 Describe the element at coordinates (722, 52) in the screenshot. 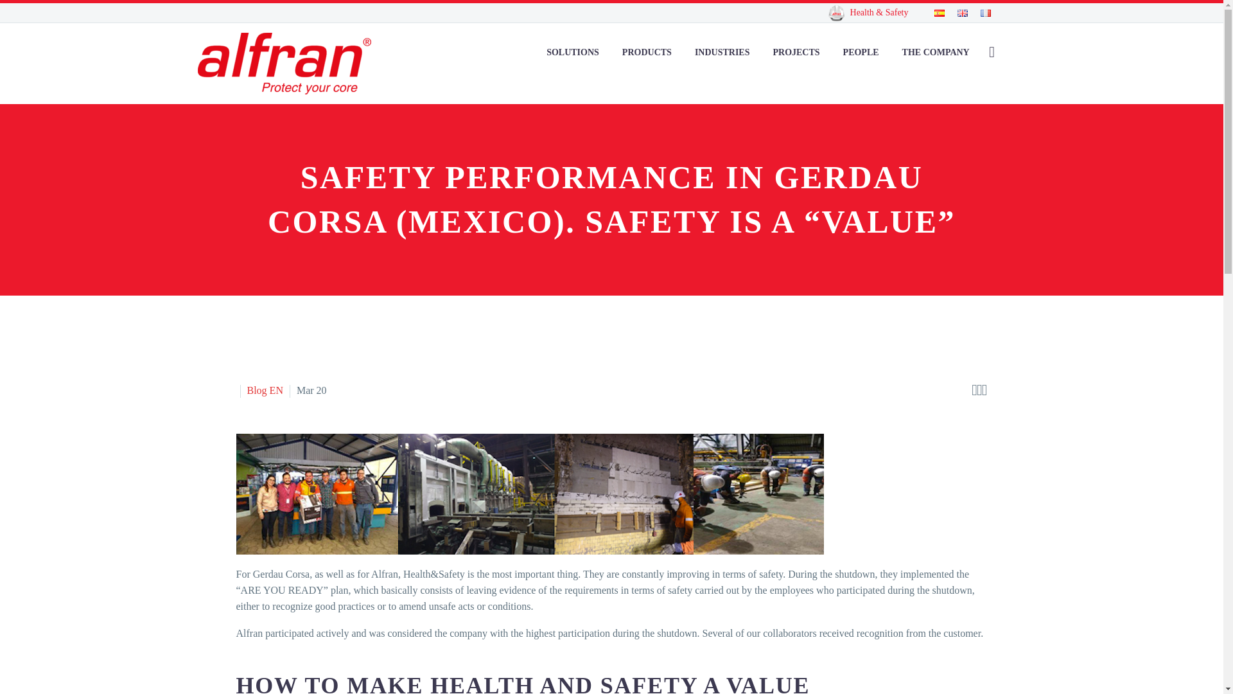

I see `INDUSTRIES` at that location.